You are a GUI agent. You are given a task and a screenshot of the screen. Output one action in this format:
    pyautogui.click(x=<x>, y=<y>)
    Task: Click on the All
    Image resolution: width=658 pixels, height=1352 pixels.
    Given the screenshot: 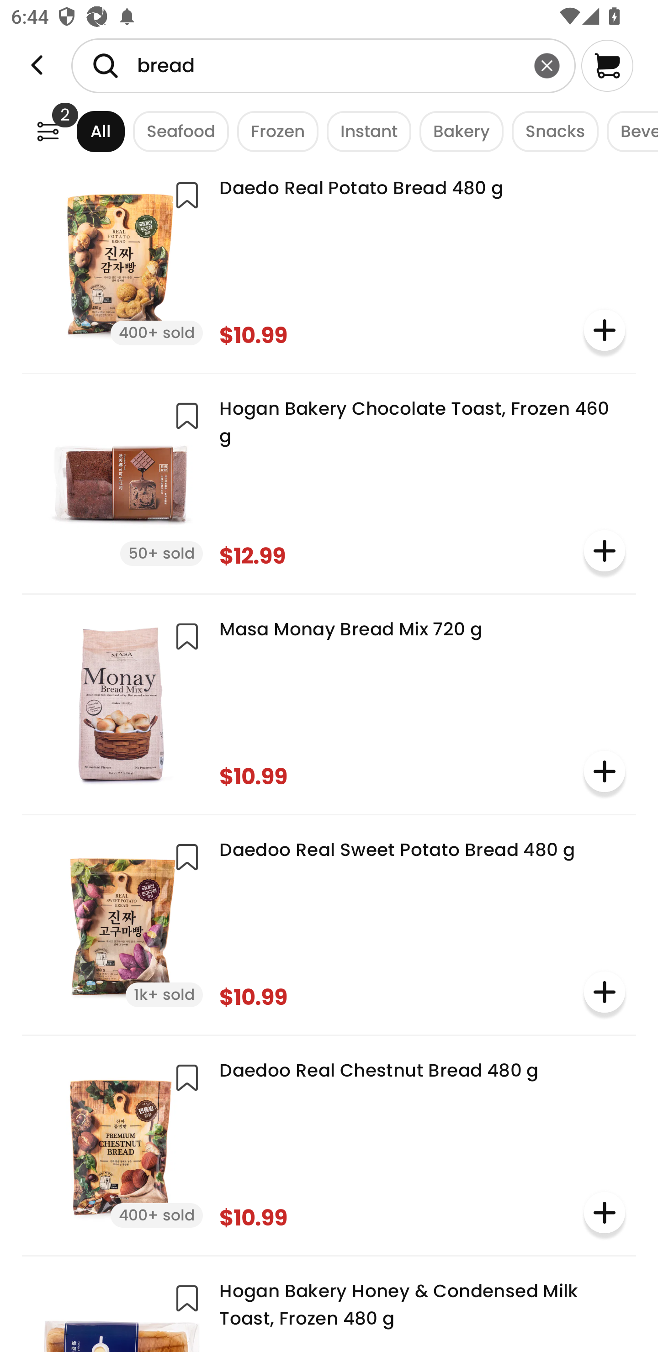 What is the action you would take?
    pyautogui.click(x=86, y=131)
    